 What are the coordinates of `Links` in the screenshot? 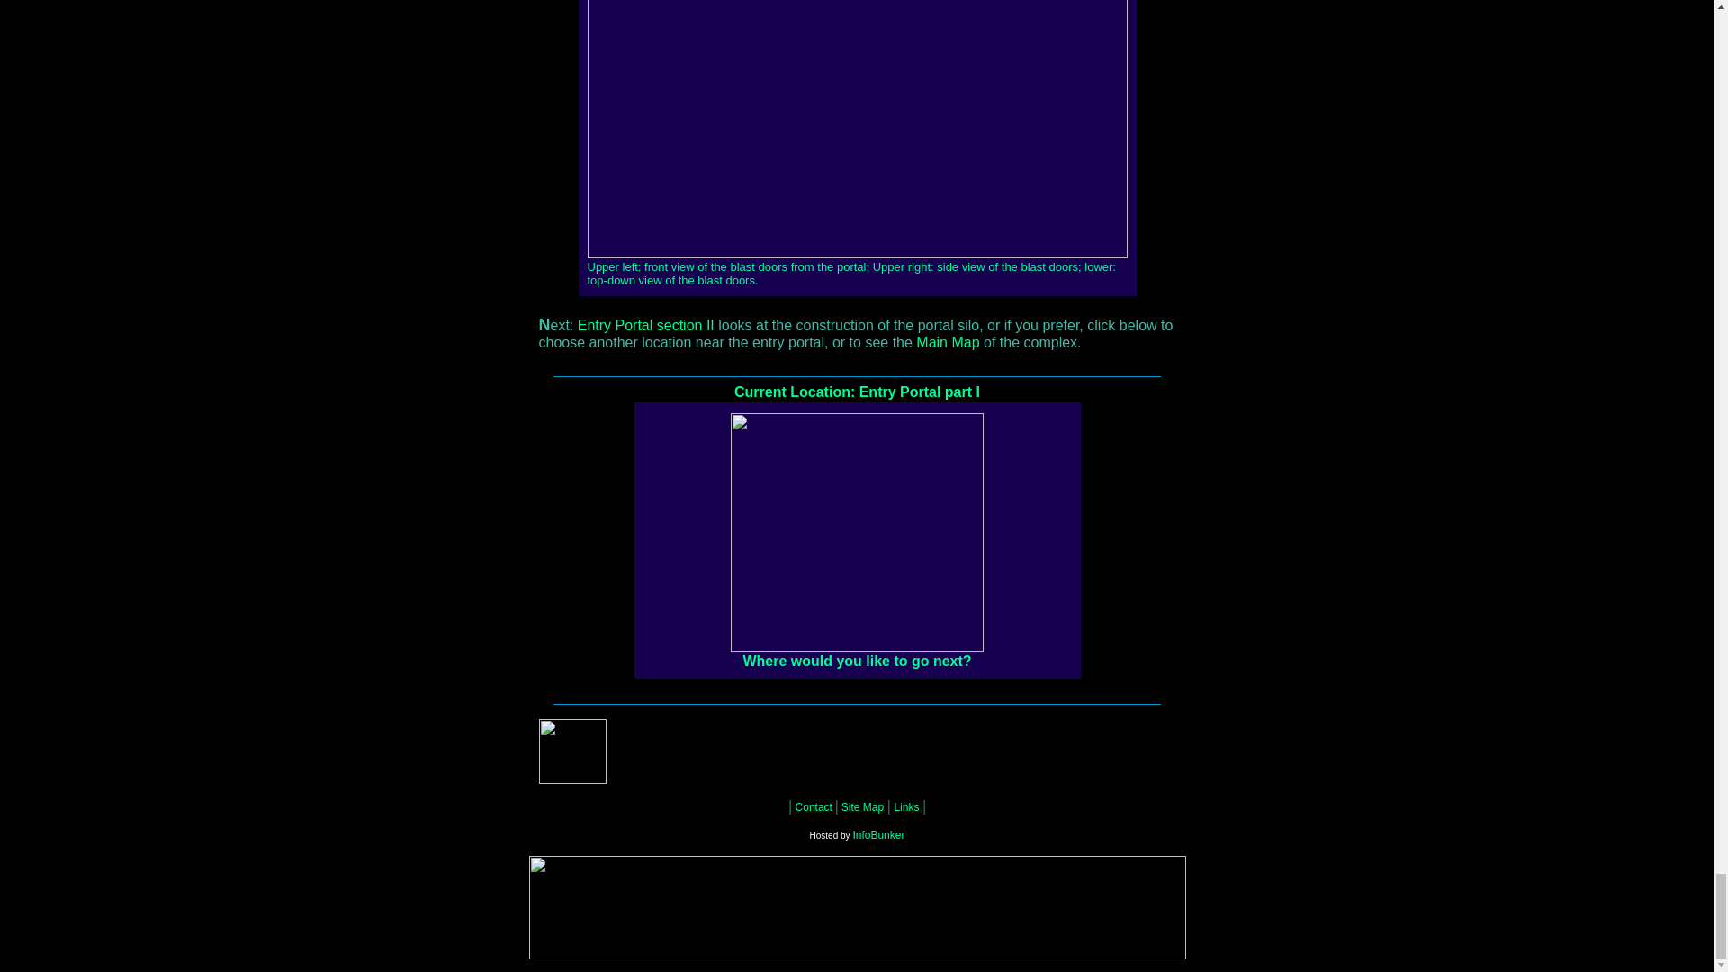 It's located at (905, 806).